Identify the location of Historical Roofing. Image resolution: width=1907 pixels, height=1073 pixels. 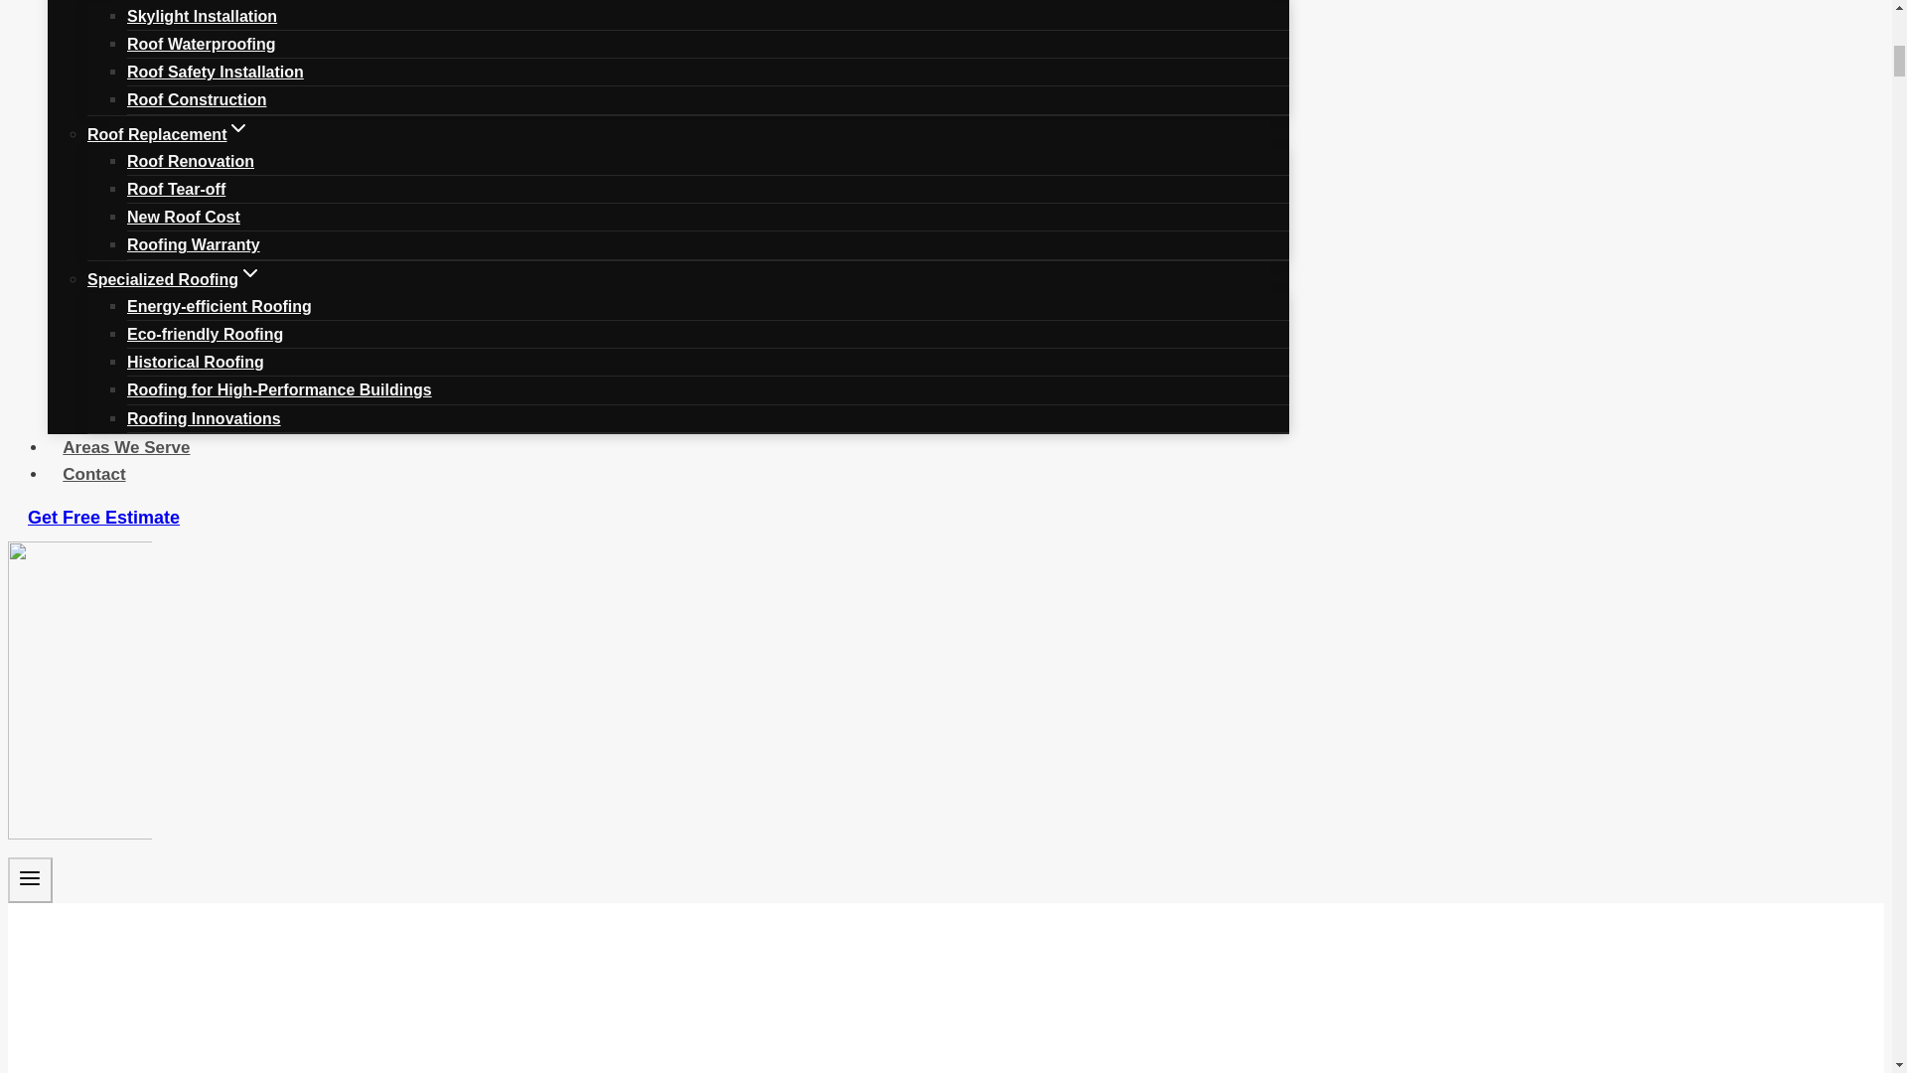
(196, 362).